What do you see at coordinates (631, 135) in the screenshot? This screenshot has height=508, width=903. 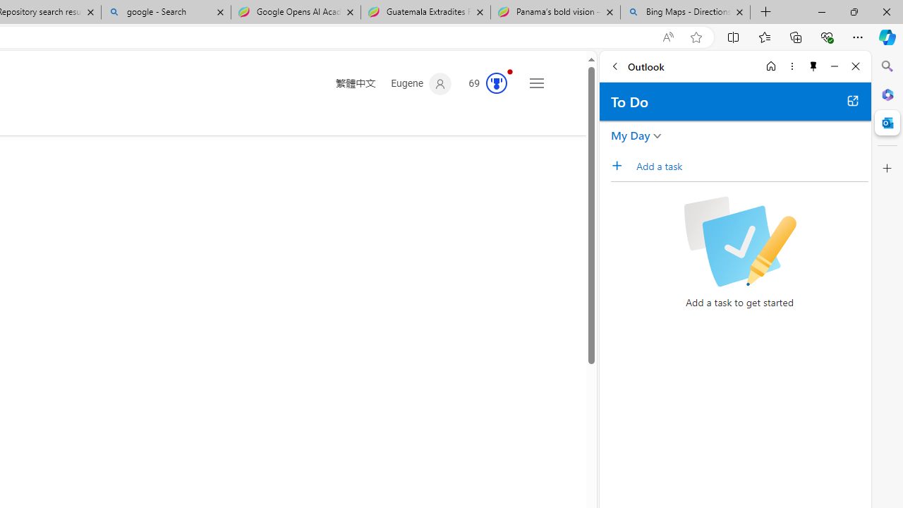 I see `My Day` at bounding box center [631, 135].